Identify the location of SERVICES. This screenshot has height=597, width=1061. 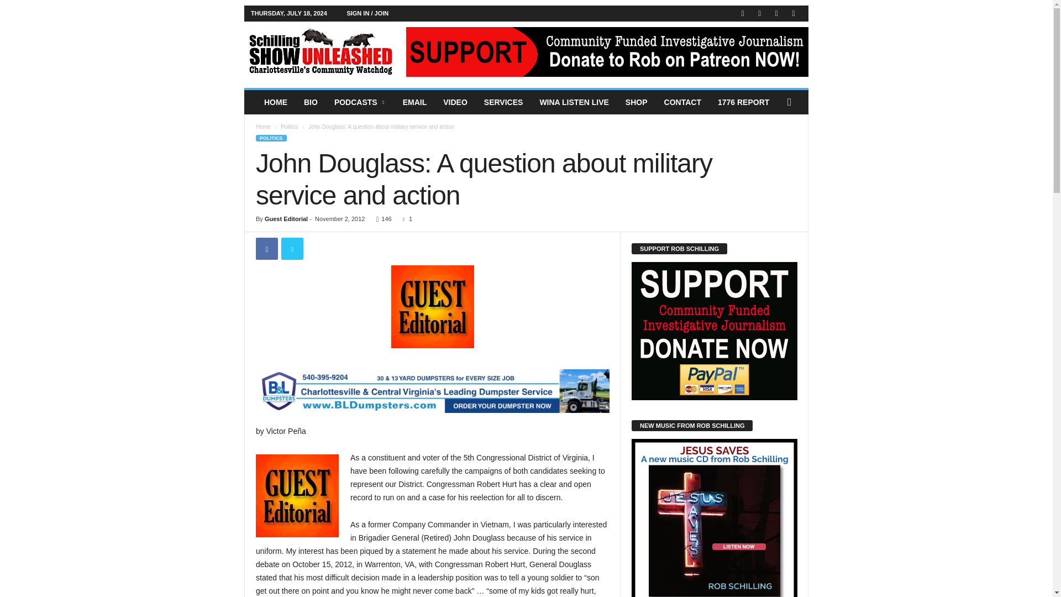
(503, 102).